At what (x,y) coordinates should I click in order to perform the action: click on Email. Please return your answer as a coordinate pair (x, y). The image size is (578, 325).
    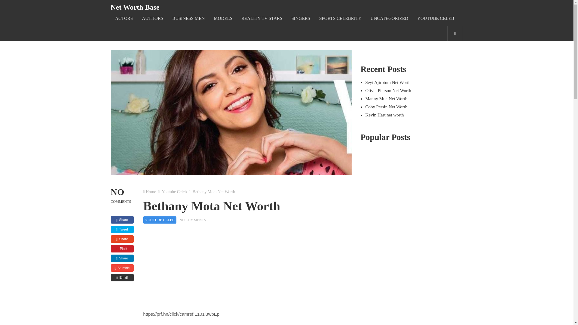
    Looking at the image, I should click on (122, 277).